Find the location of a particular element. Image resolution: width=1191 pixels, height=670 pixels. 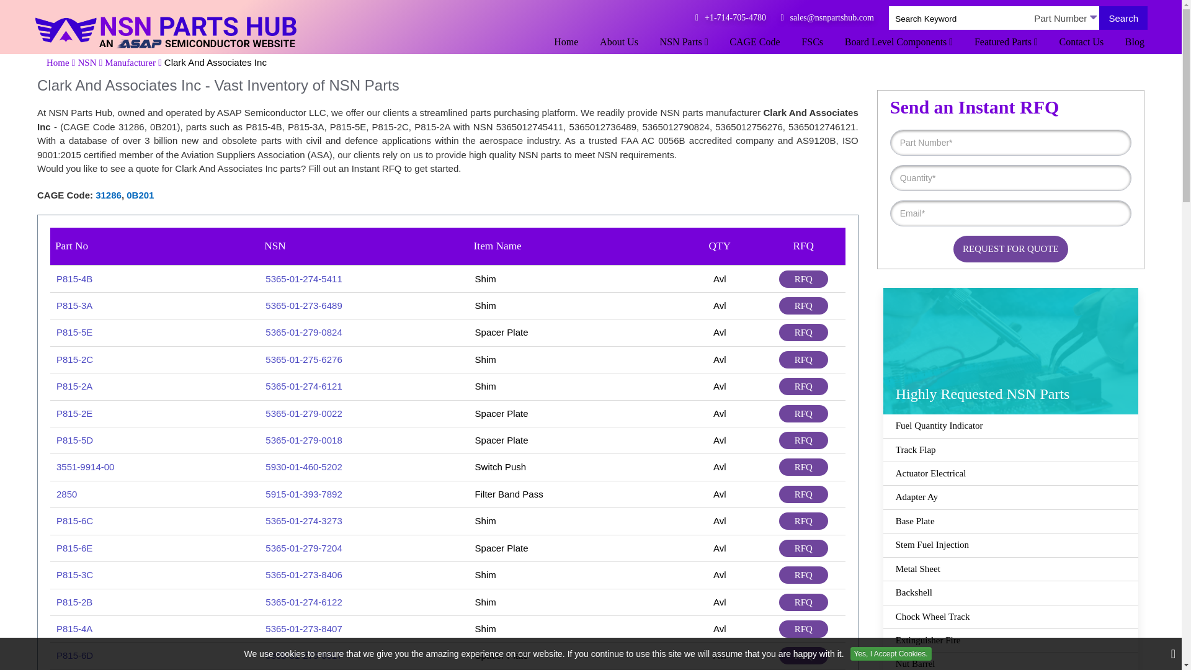

Featured Parts is located at coordinates (1006, 45).